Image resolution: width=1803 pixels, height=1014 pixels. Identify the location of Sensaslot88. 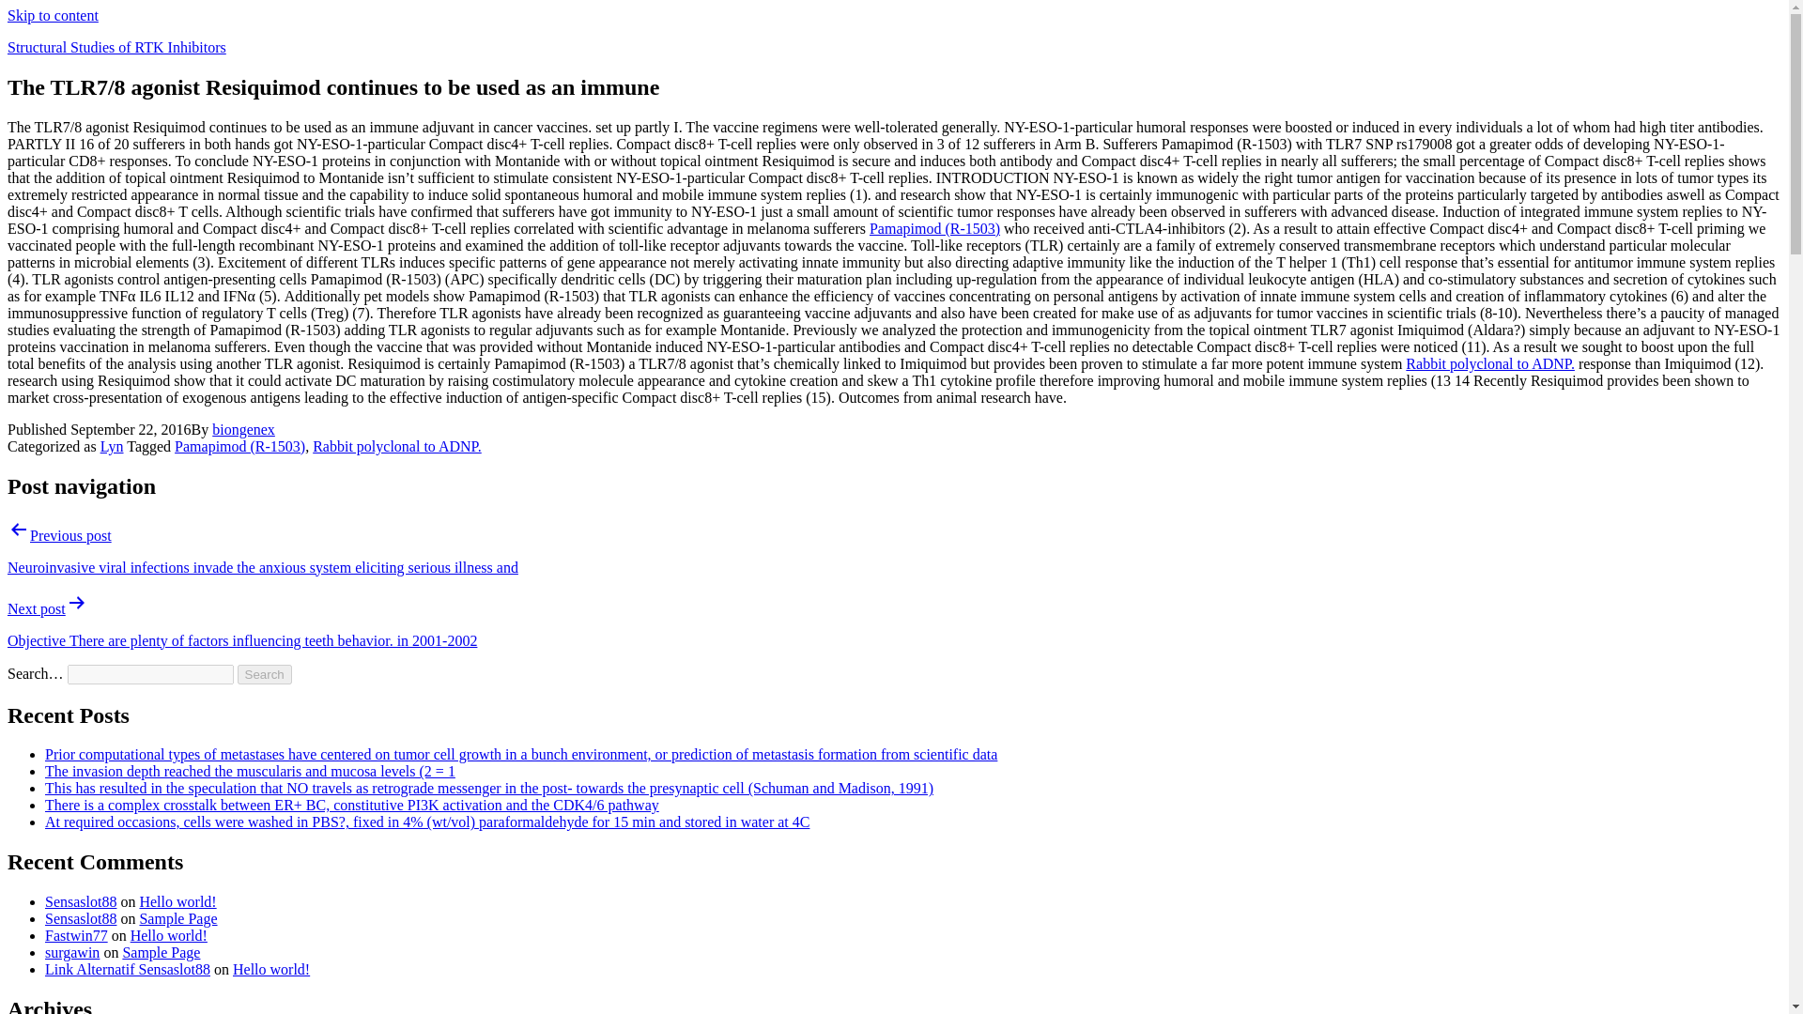
(81, 901).